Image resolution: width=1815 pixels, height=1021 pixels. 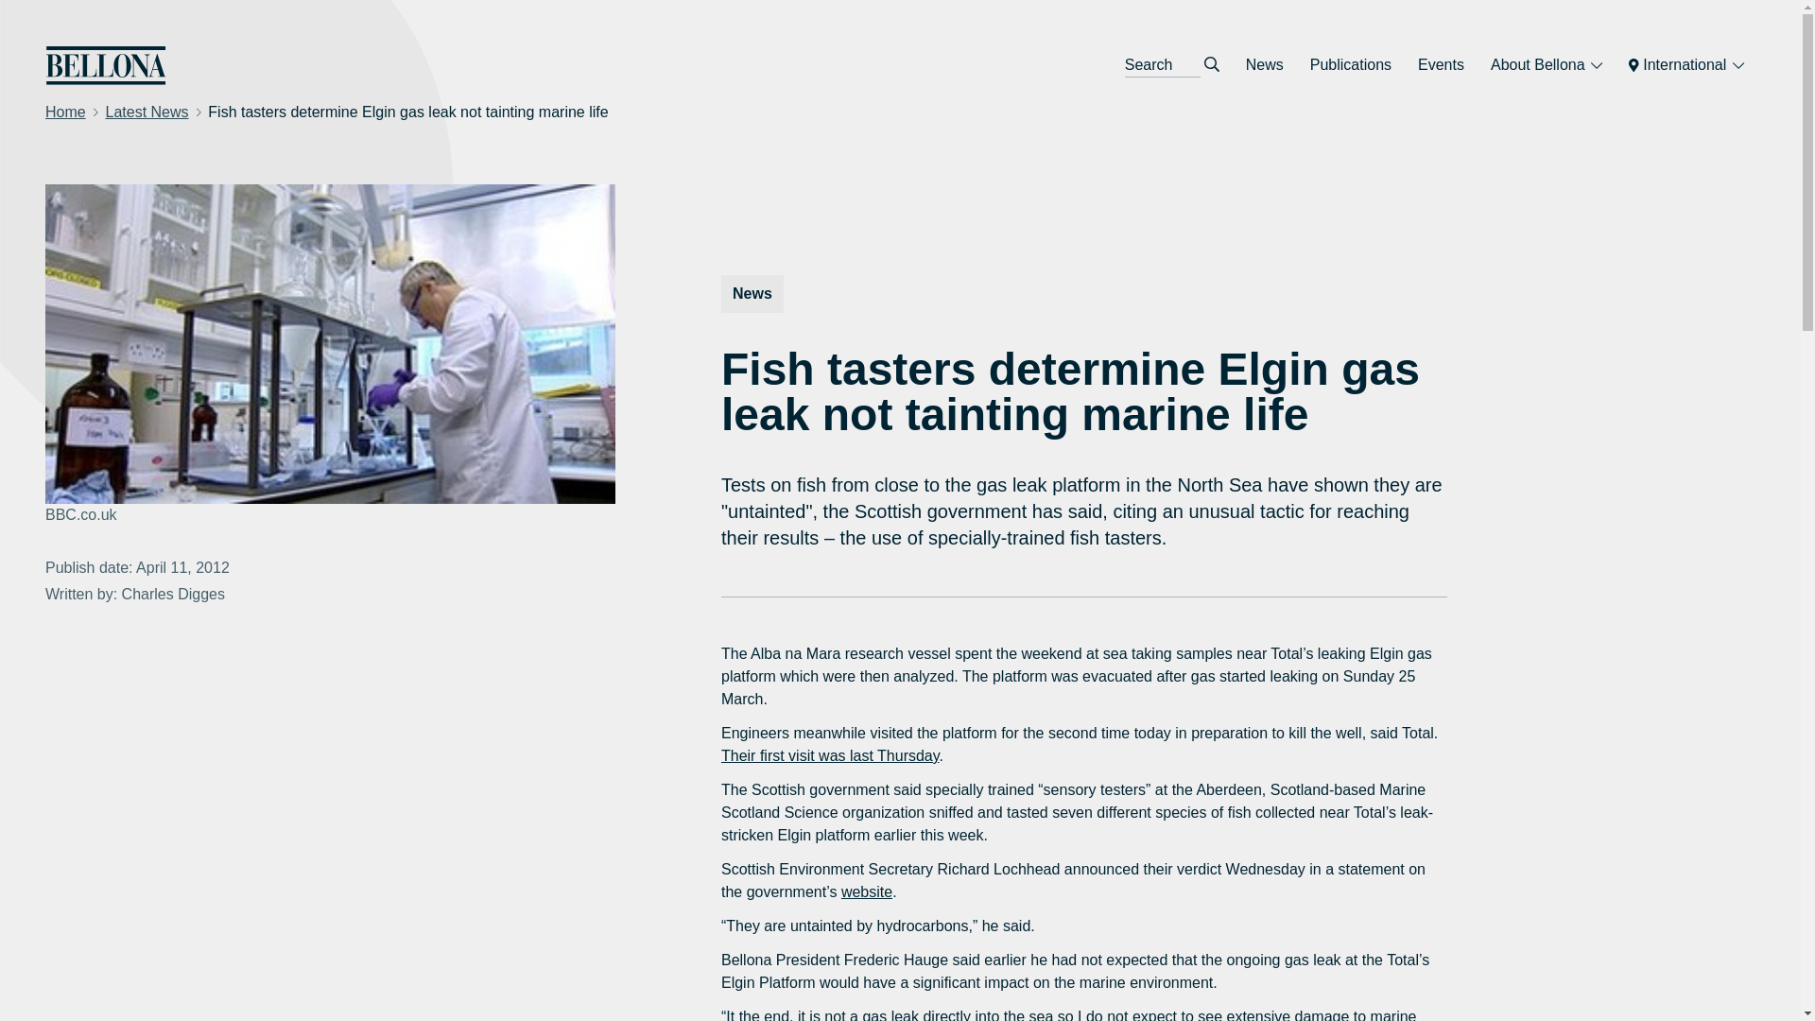 I want to click on News, so click(x=1265, y=64).